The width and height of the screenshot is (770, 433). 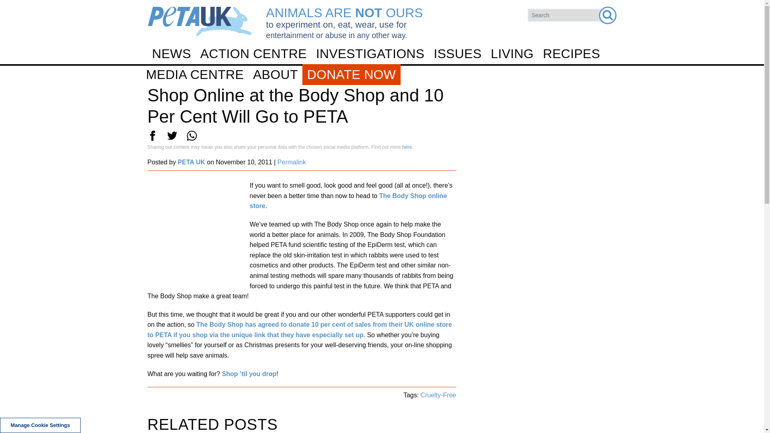 I want to click on MEDICAL EXPERIMENTS, so click(x=381, y=144).